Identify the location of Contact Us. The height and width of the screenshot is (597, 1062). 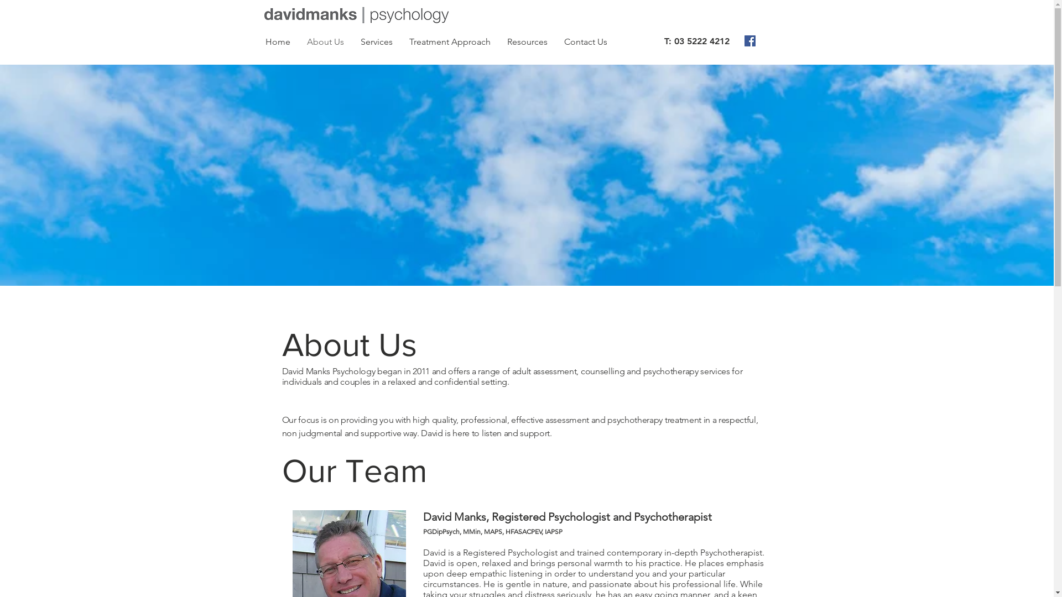
(585, 42).